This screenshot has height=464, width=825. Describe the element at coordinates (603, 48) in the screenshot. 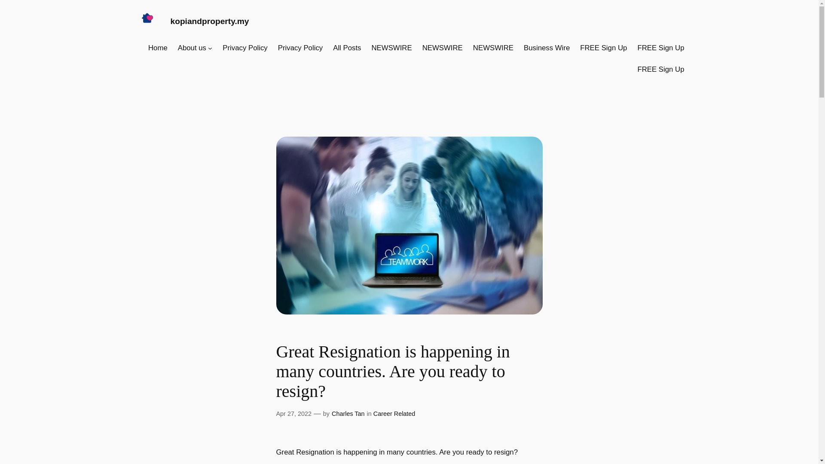

I see `FREE Sign Up` at that location.